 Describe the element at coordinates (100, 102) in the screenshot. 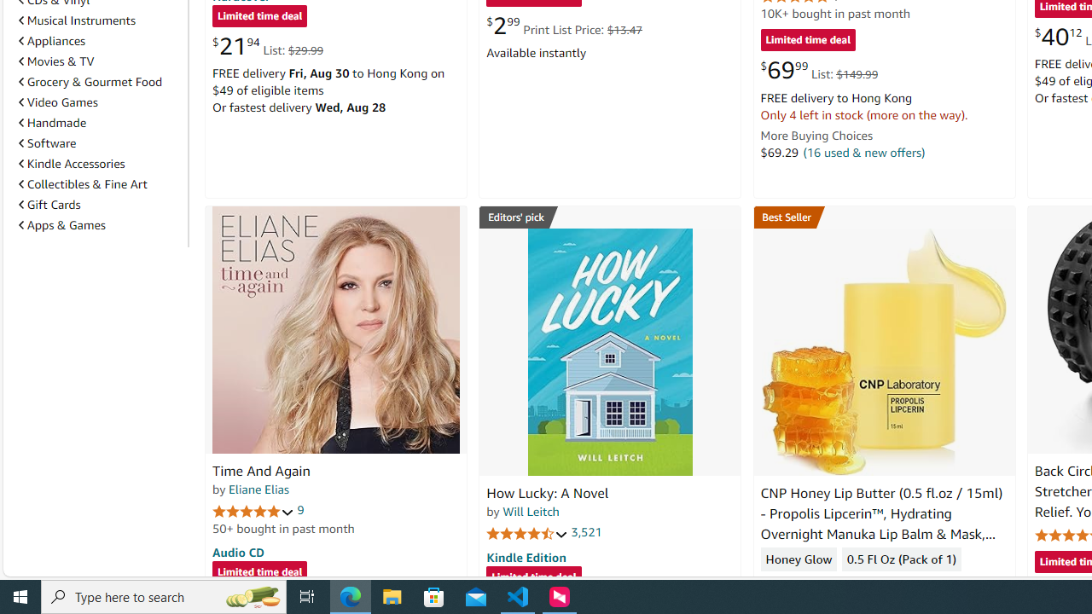

I see `Video Games` at that location.